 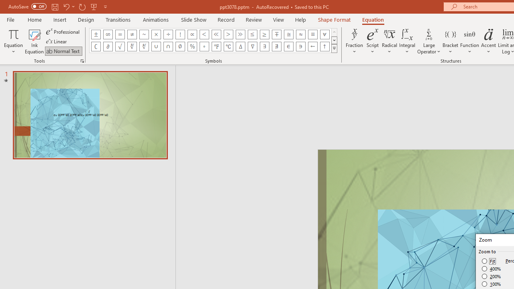 What do you see at coordinates (14, 41) in the screenshot?
I see `Equation` at bounding box center [14, 41].